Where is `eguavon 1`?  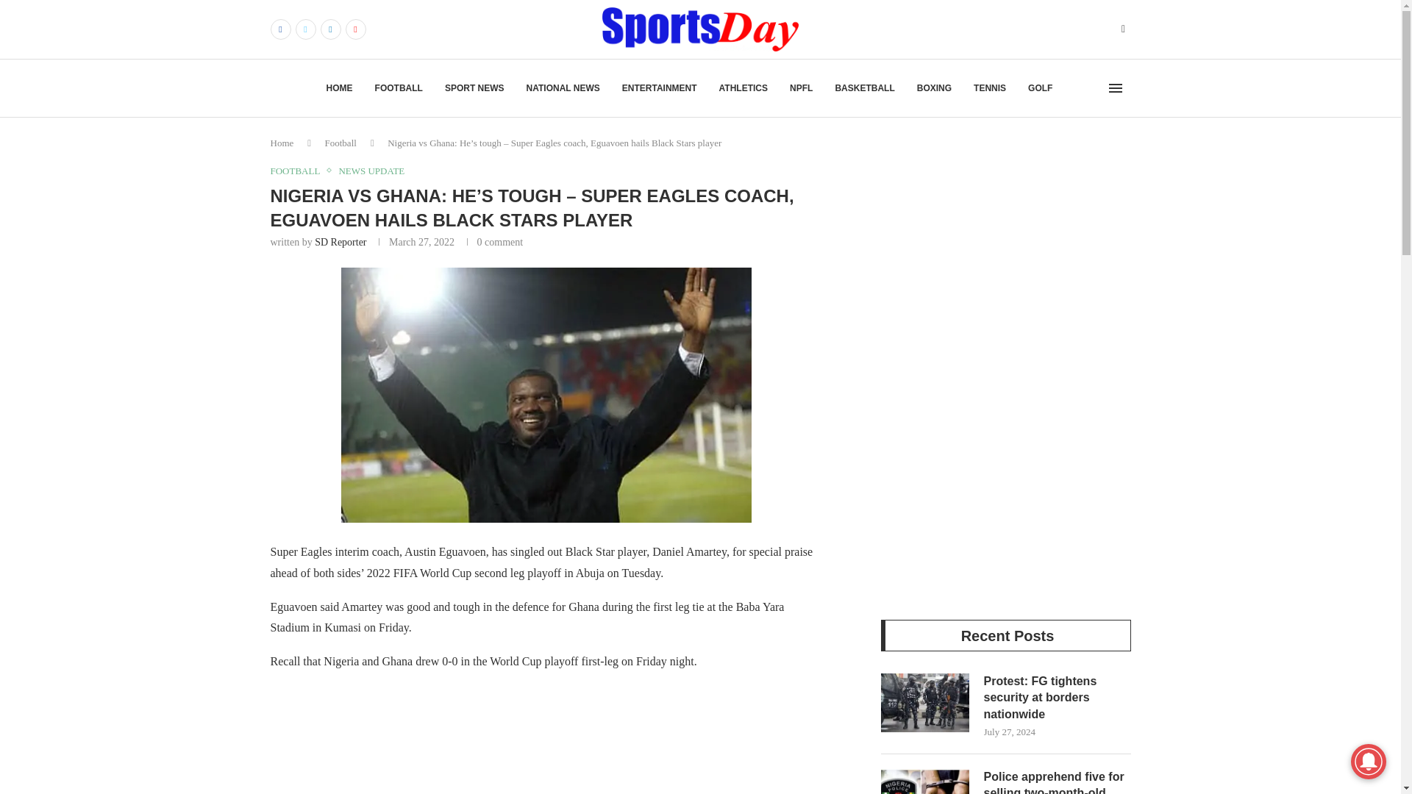 eguavon 1 is located at coordinates (546, 394).